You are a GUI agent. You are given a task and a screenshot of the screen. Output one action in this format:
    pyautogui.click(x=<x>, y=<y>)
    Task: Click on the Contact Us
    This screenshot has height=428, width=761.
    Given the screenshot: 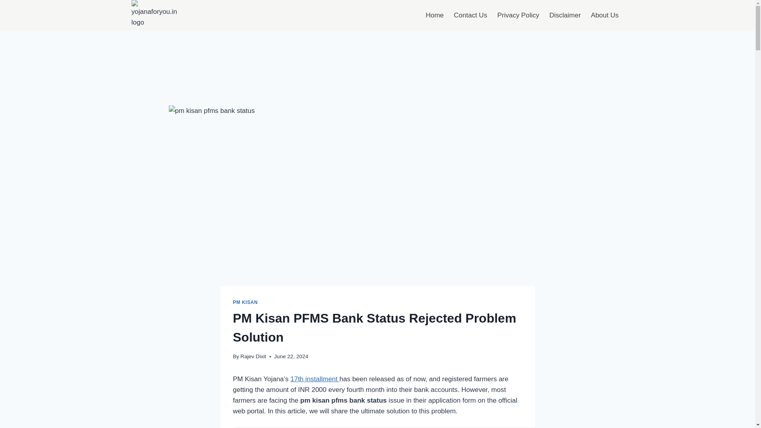 What is the action you would take?
    pyautogui.click(x=470, y=15)
    